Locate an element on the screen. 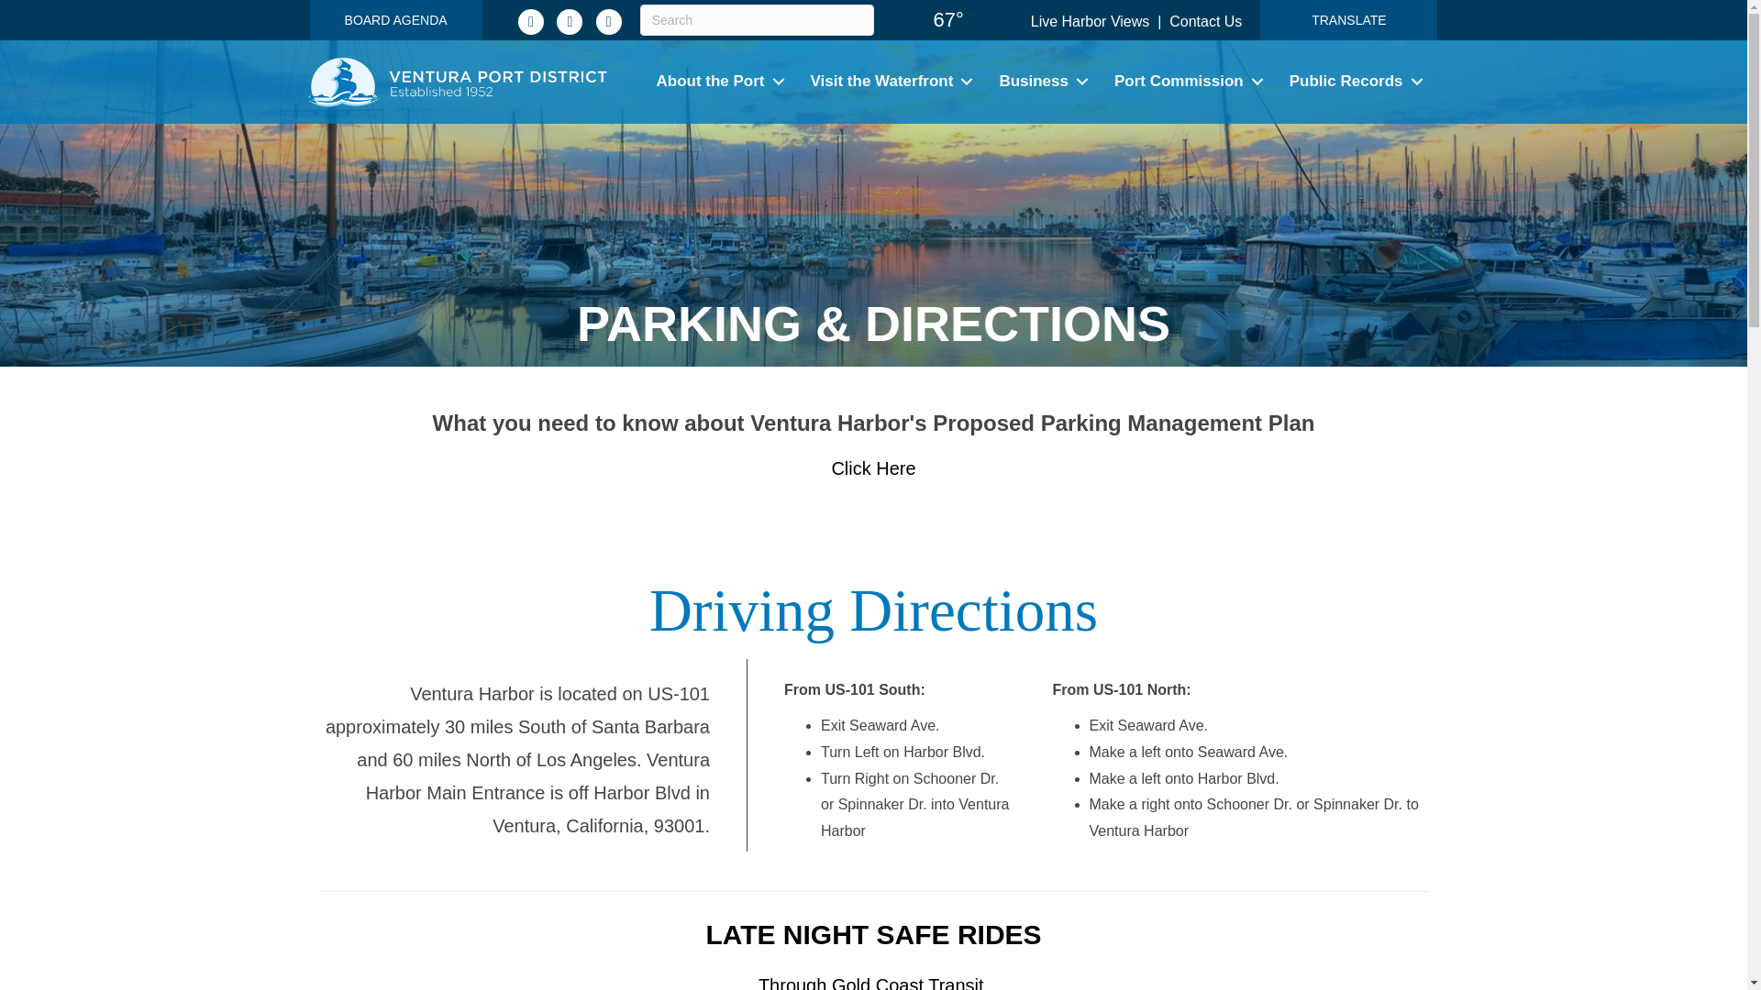 This screenshot has width=1761, height=990. Live Harbor Views is located at coordinates (1090, 22).